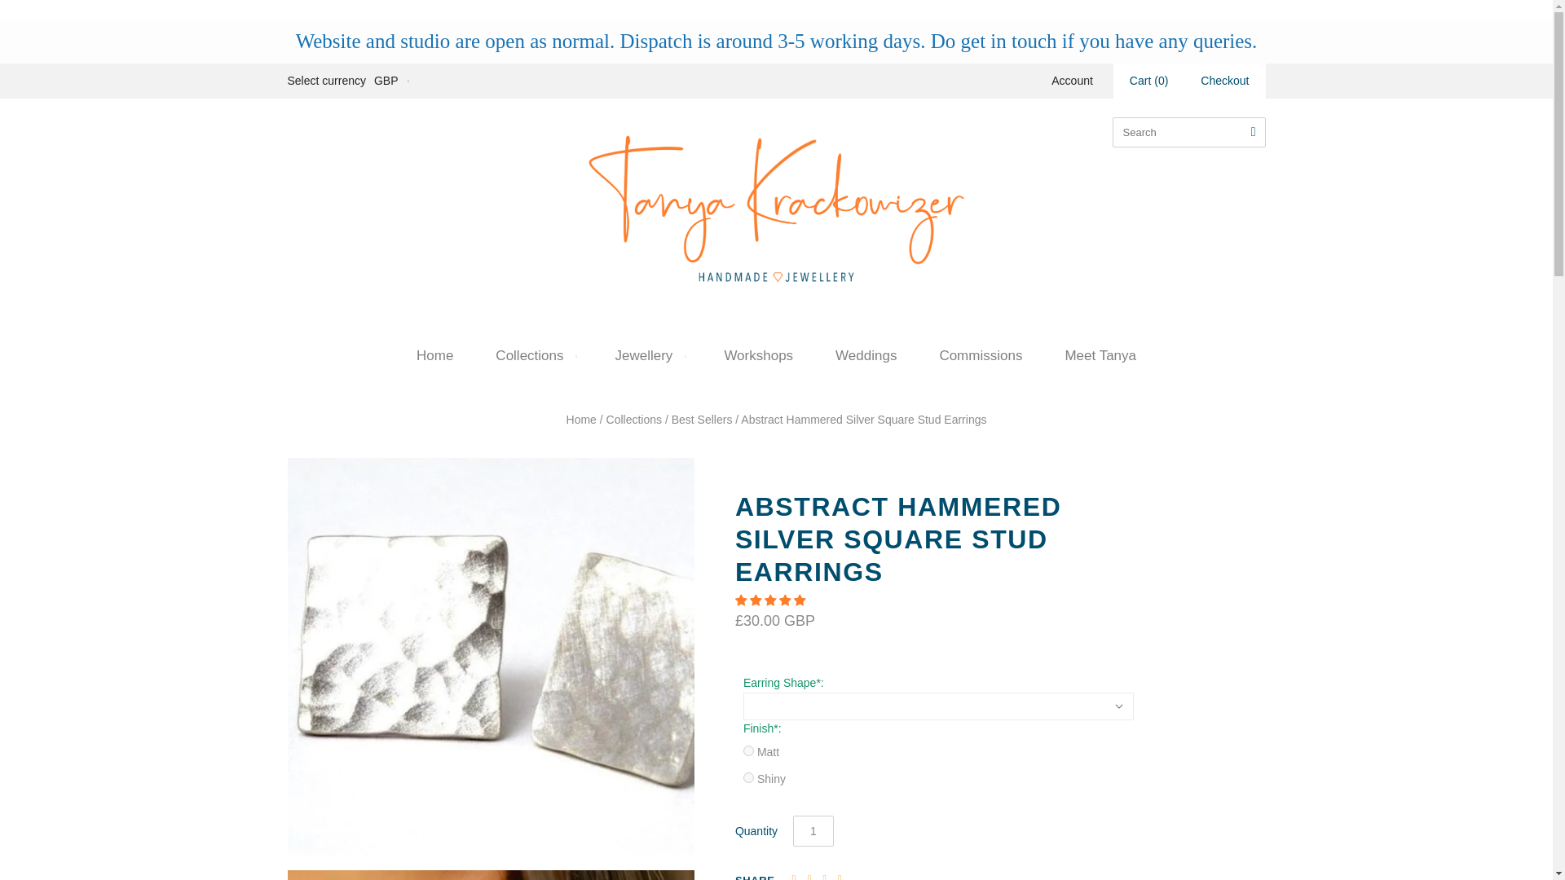 The image size is (1565, 880). Describe the element at coordinates (1100, 355) in the screenshot. I see `Meet Tanya` at that location.